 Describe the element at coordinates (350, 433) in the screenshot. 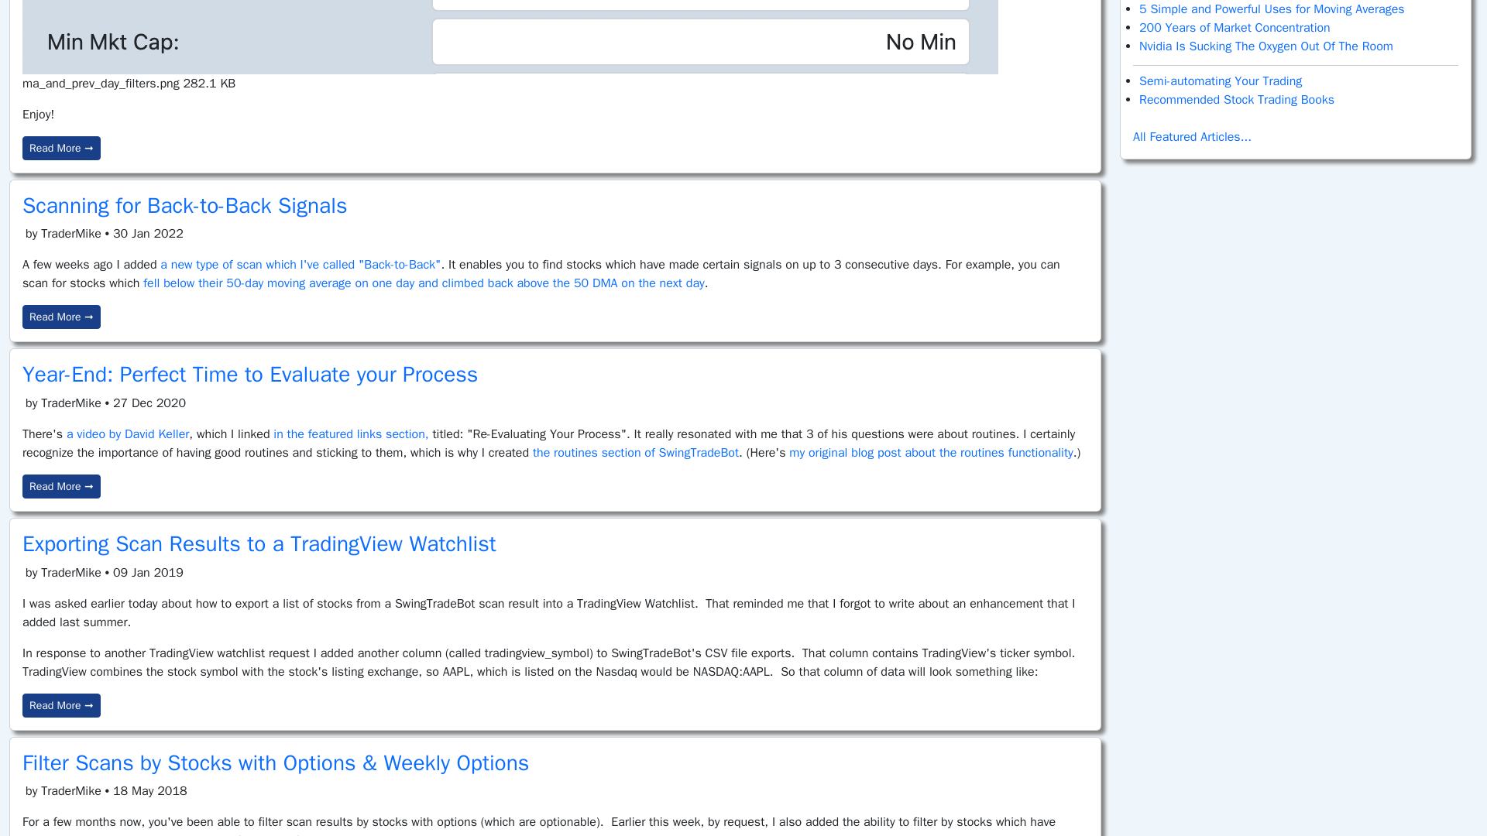

I see `in the featured links section,` at that location.